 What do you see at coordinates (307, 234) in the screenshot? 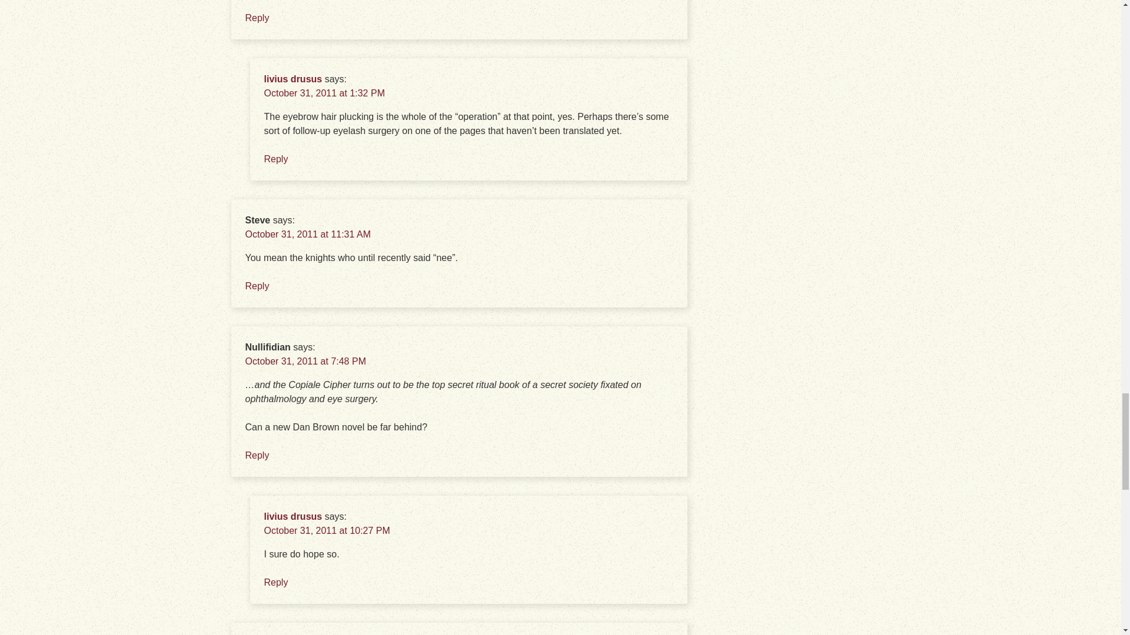
I see `October 31, 2011 at 11:31 AM` at bounding box center [307, 234].